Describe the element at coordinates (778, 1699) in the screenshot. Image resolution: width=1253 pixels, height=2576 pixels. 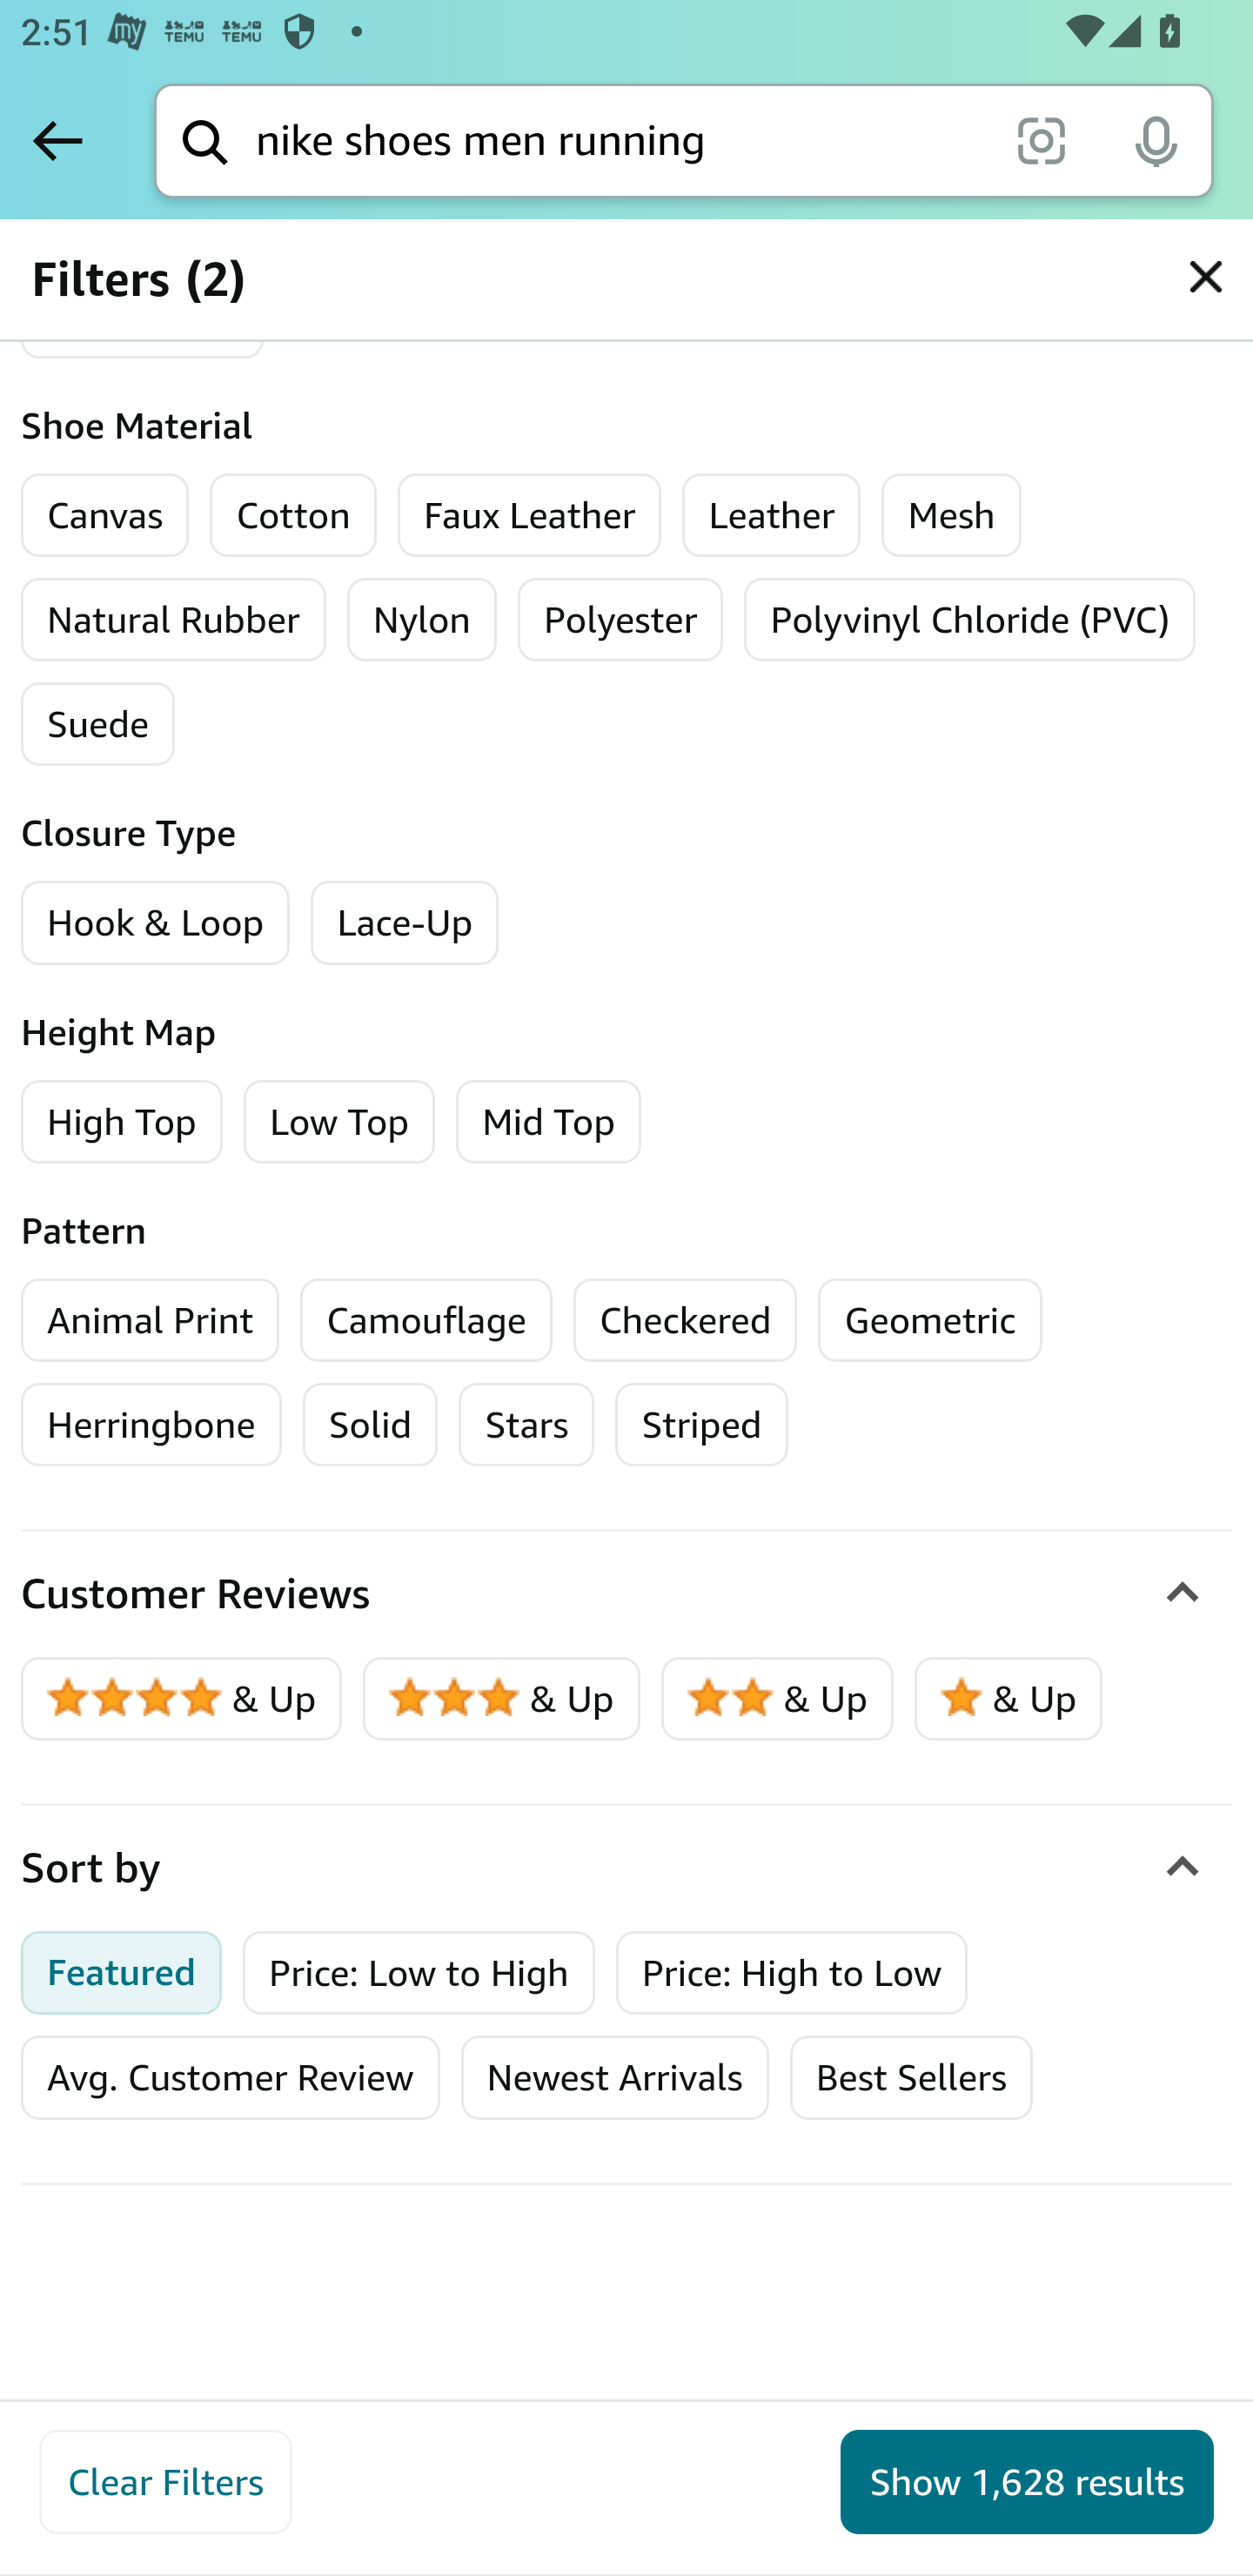
I see `2 Stars & Up` at that location.